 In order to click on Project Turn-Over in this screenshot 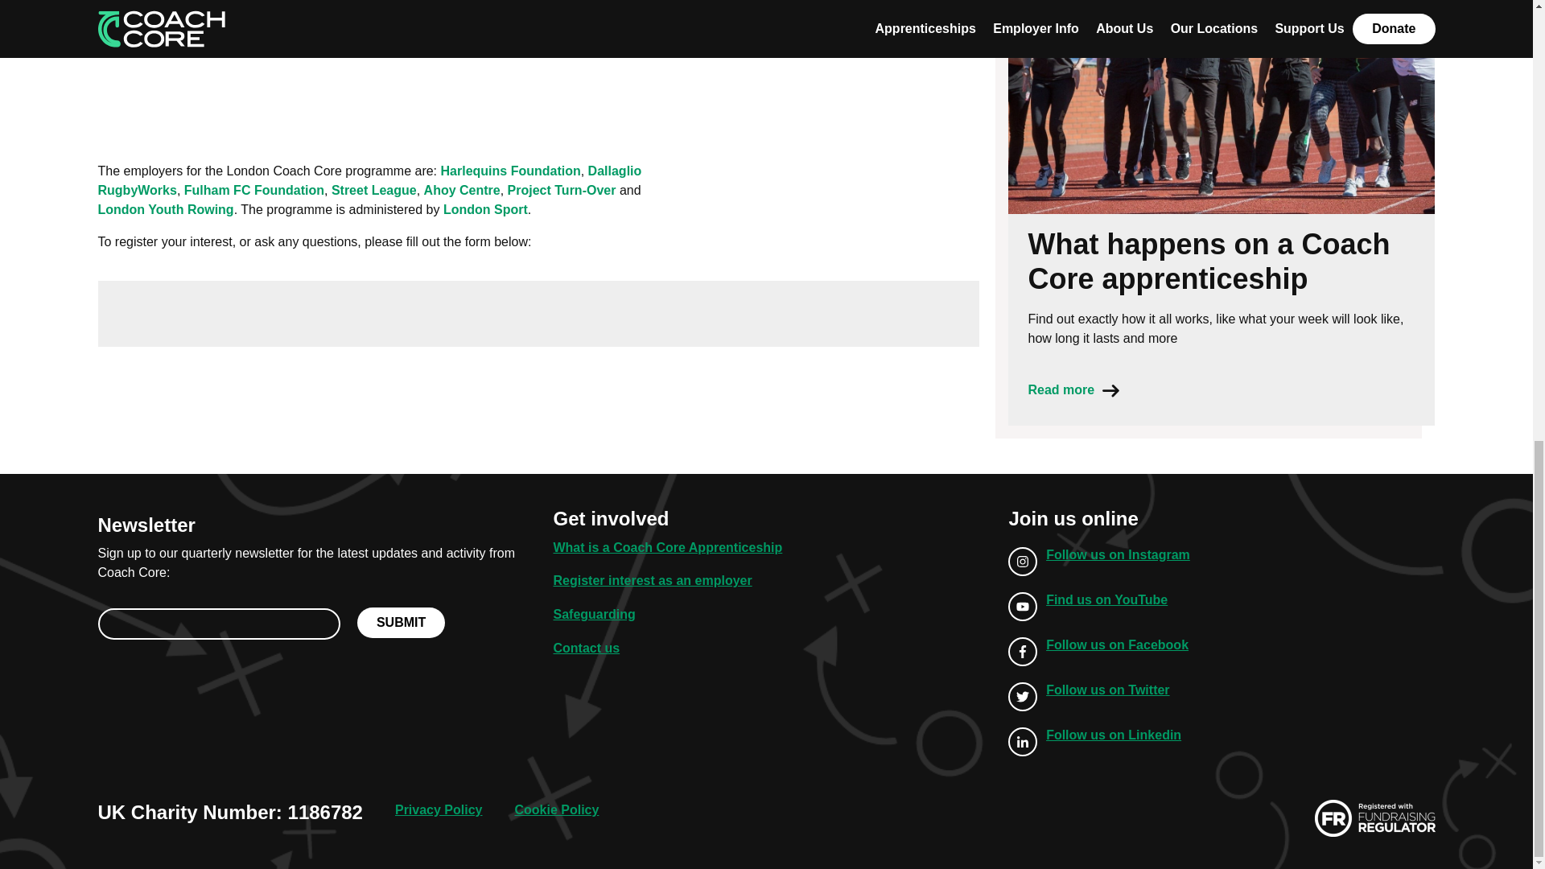, I will do `click(562, 190)`.